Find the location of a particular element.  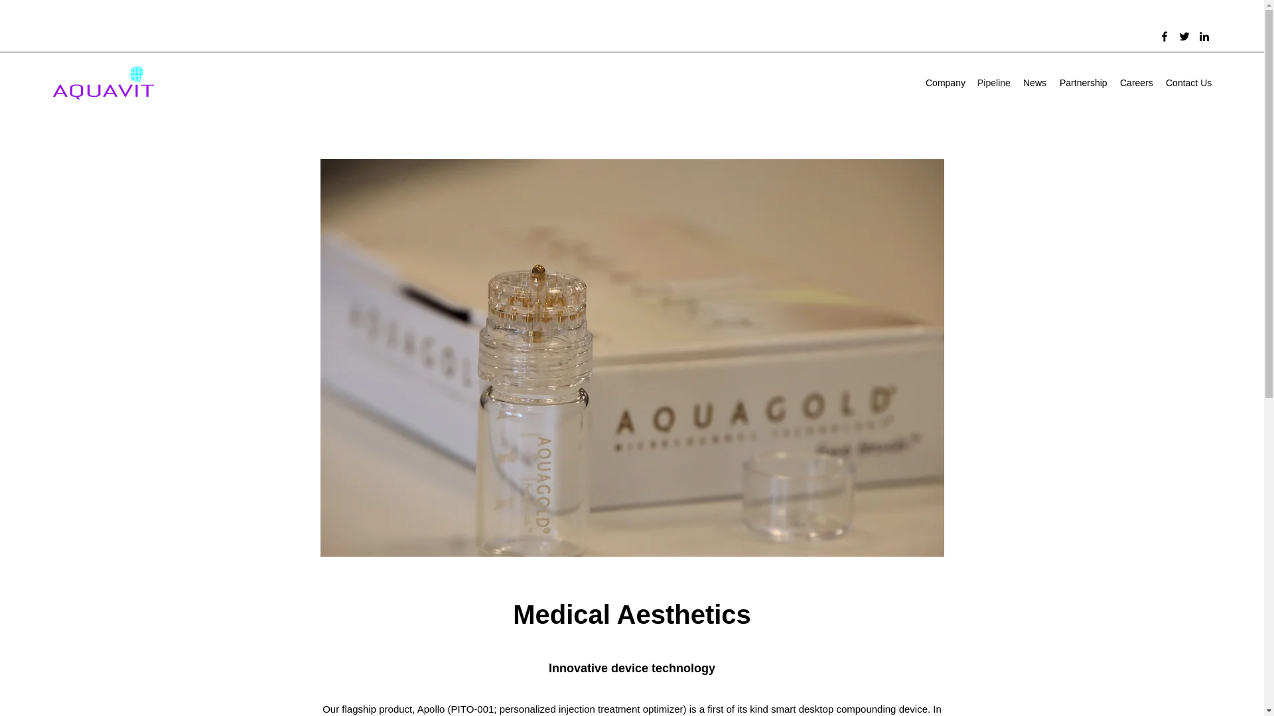

Partnership is located at coordinates (1083, 83).